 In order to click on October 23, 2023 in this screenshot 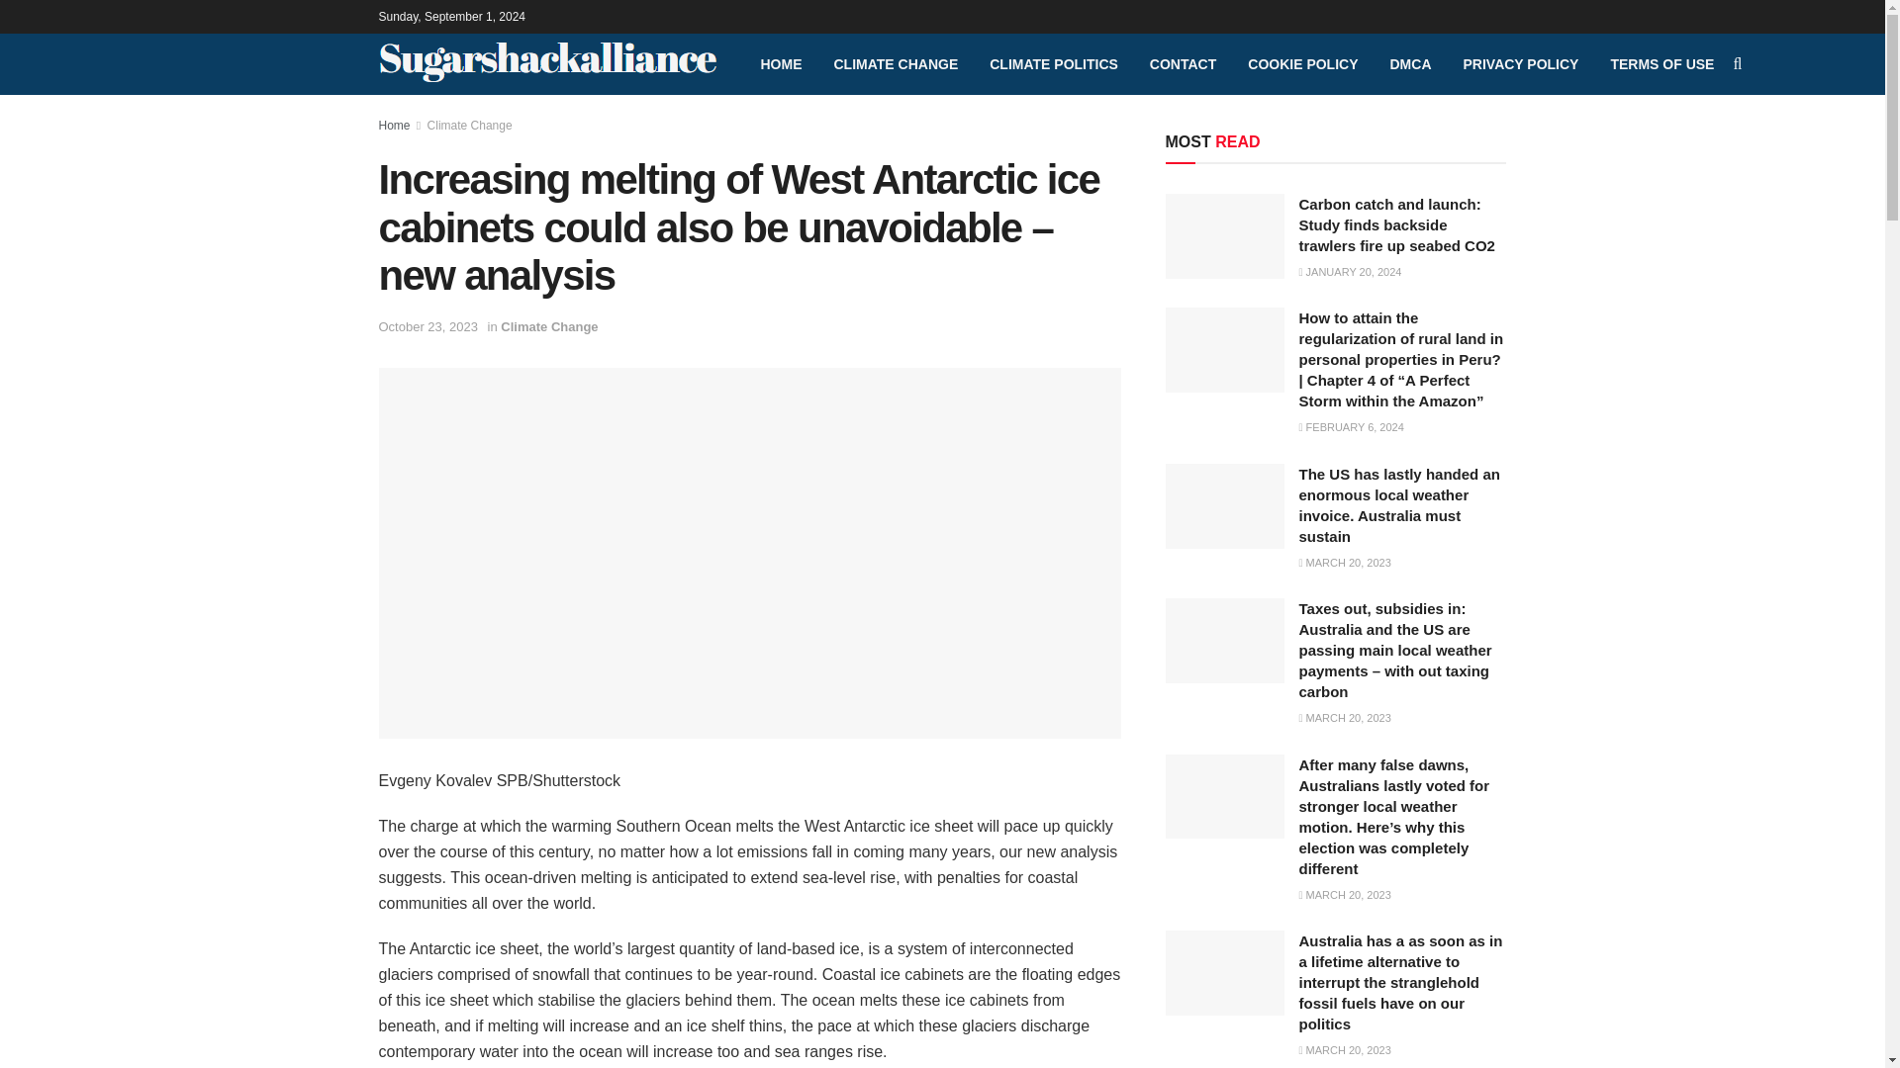, I will do `click(427, 326)`.